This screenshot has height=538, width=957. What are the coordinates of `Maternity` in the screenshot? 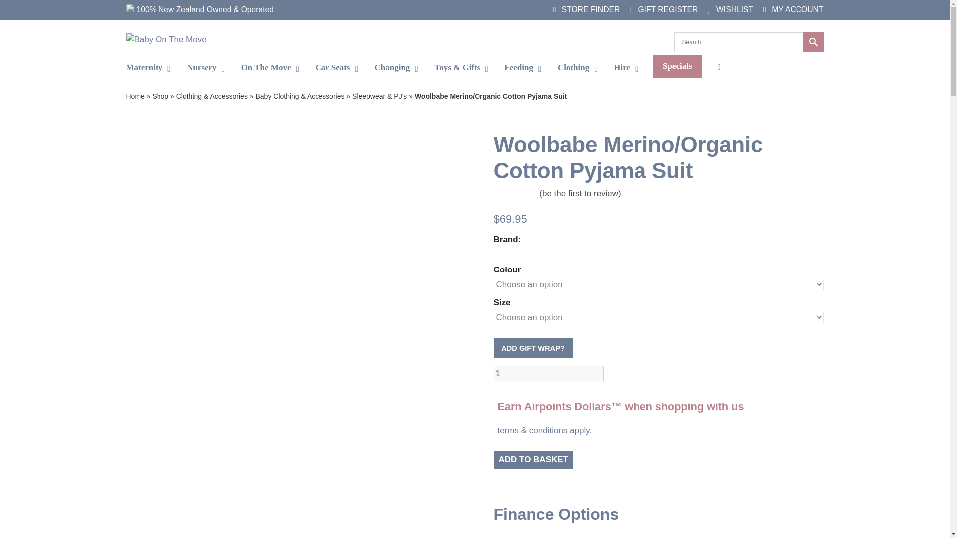 It's located at (148, 68).